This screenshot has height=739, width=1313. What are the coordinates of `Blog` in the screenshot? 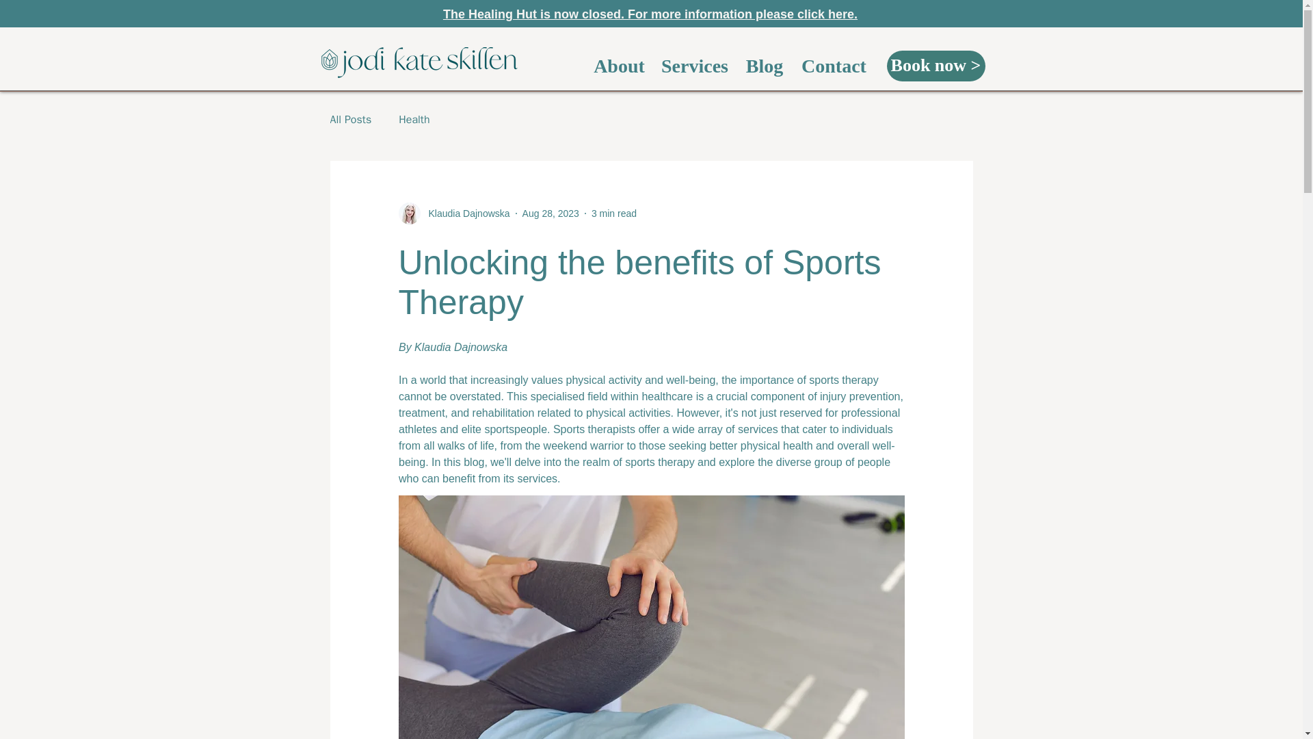 It's located at (765, 66).